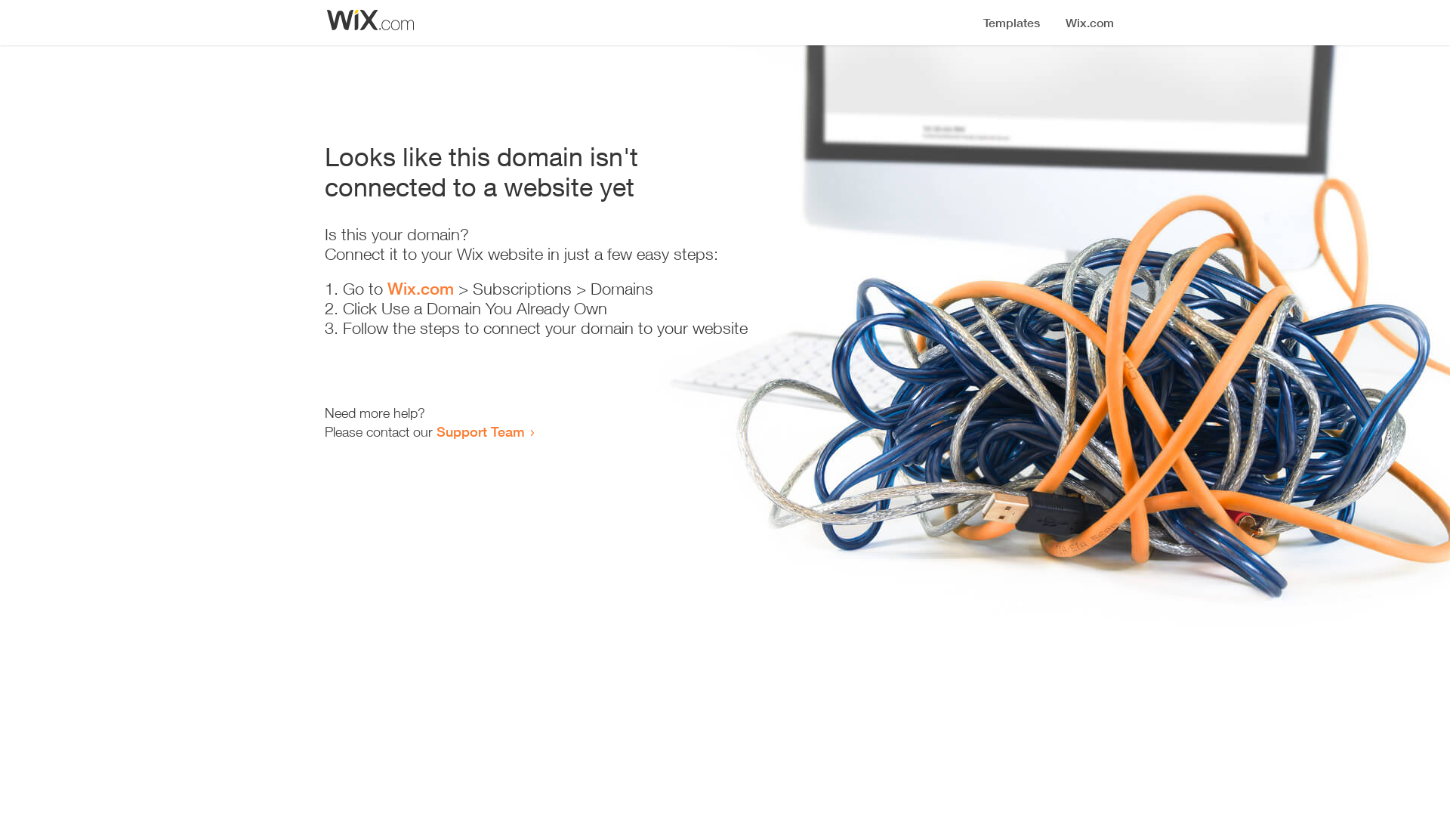  Describe the element at coordinates (480, 431) in the screenshot. I see `Support Team` at that location.